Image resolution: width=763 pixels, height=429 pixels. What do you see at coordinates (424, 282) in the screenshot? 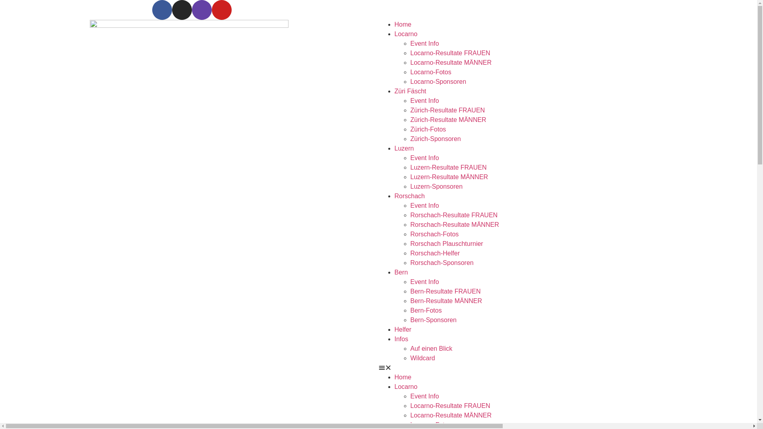
I see `Event Info` at bounding box center [424, 282].